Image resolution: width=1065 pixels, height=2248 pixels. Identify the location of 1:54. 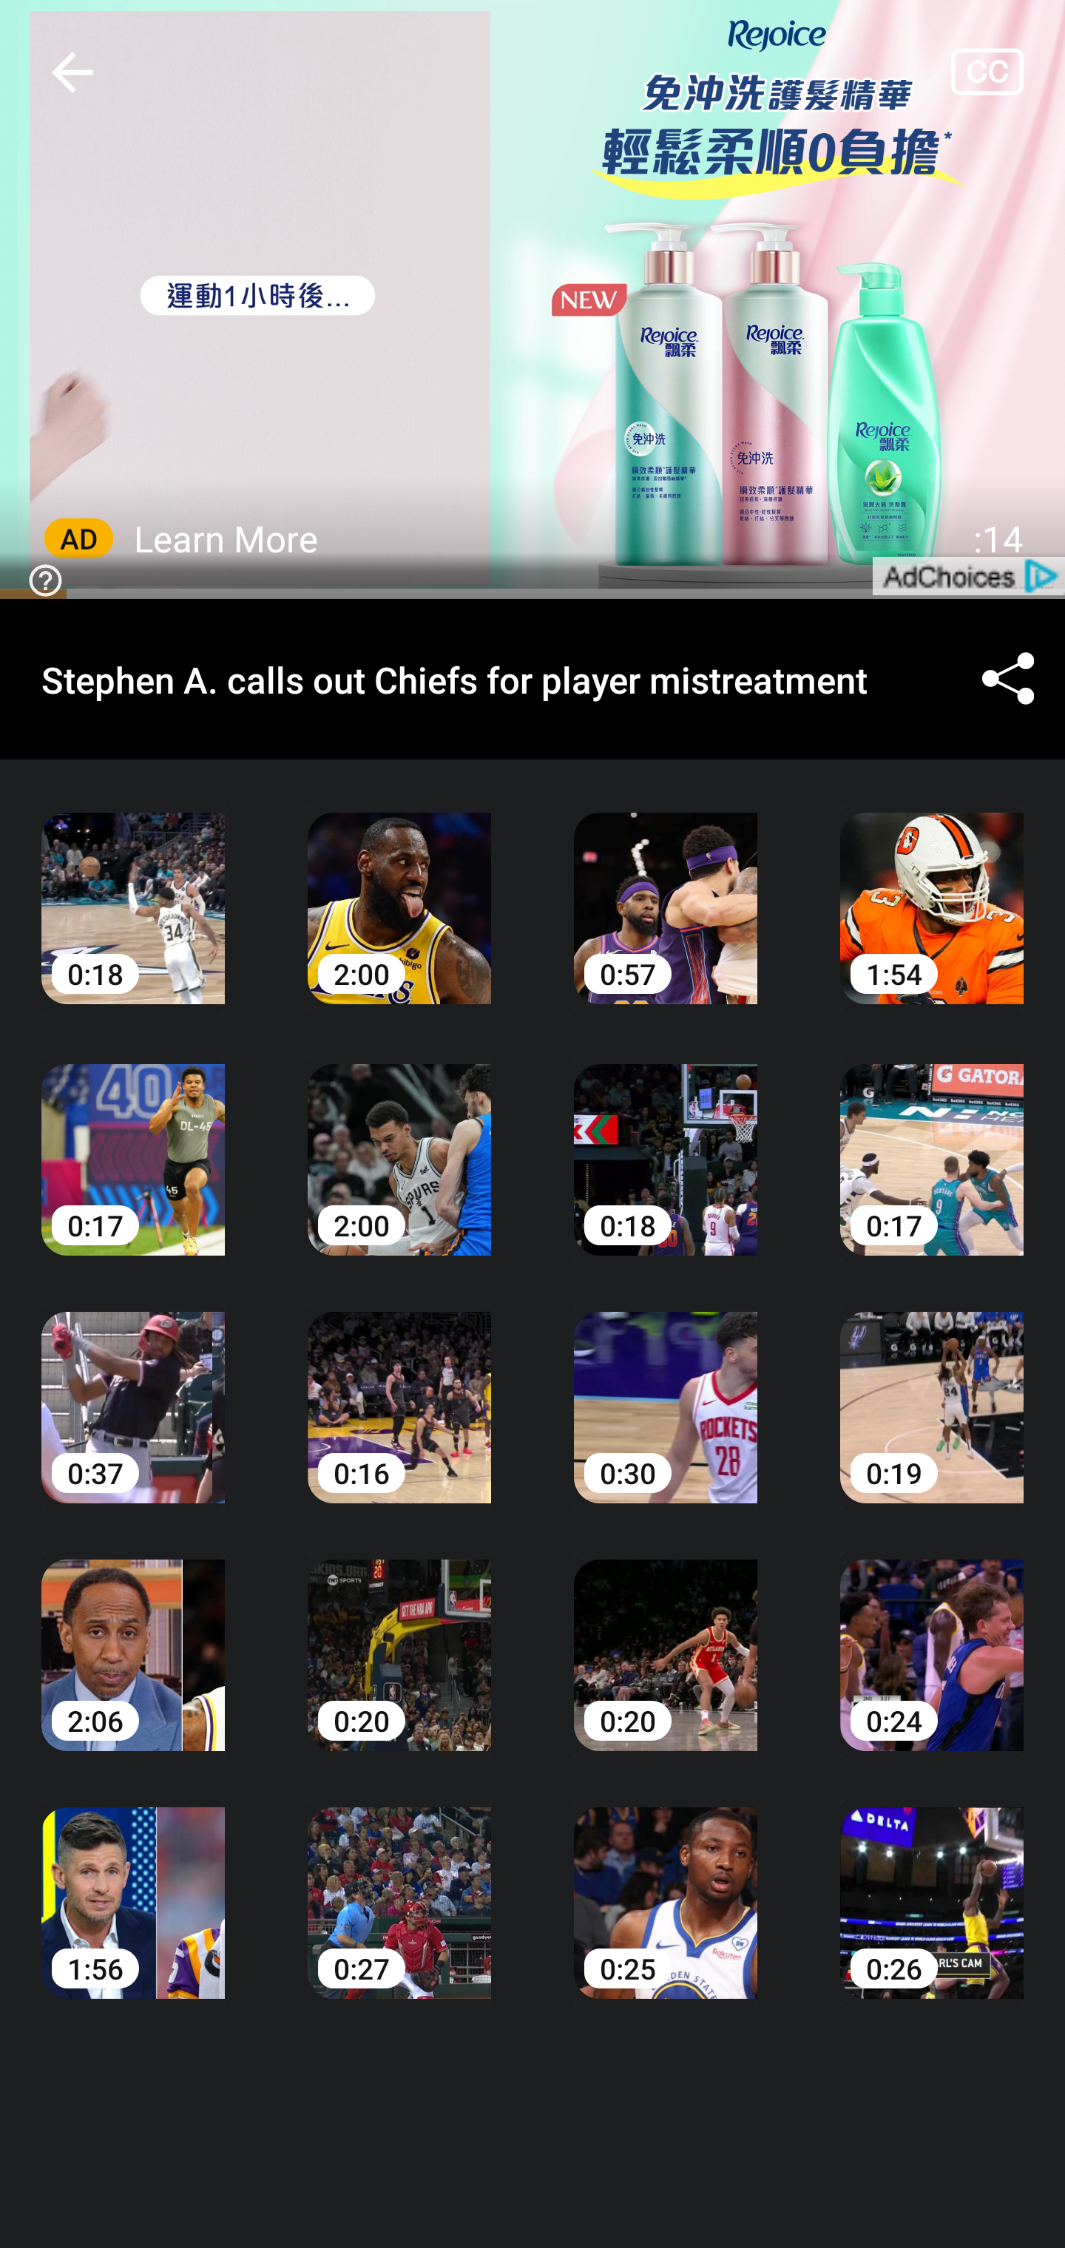
(932, 887).